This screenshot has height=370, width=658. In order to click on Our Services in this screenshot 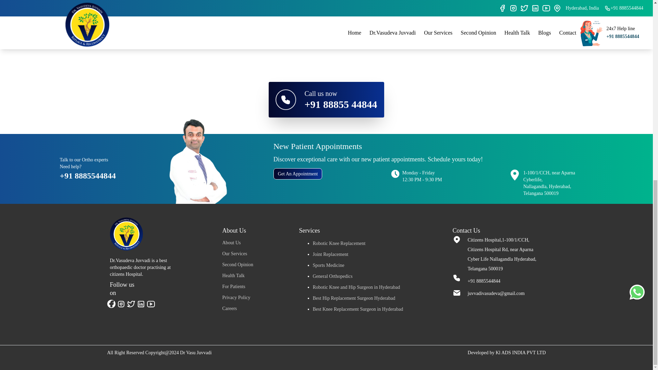, I will do `click(234, 254)`.